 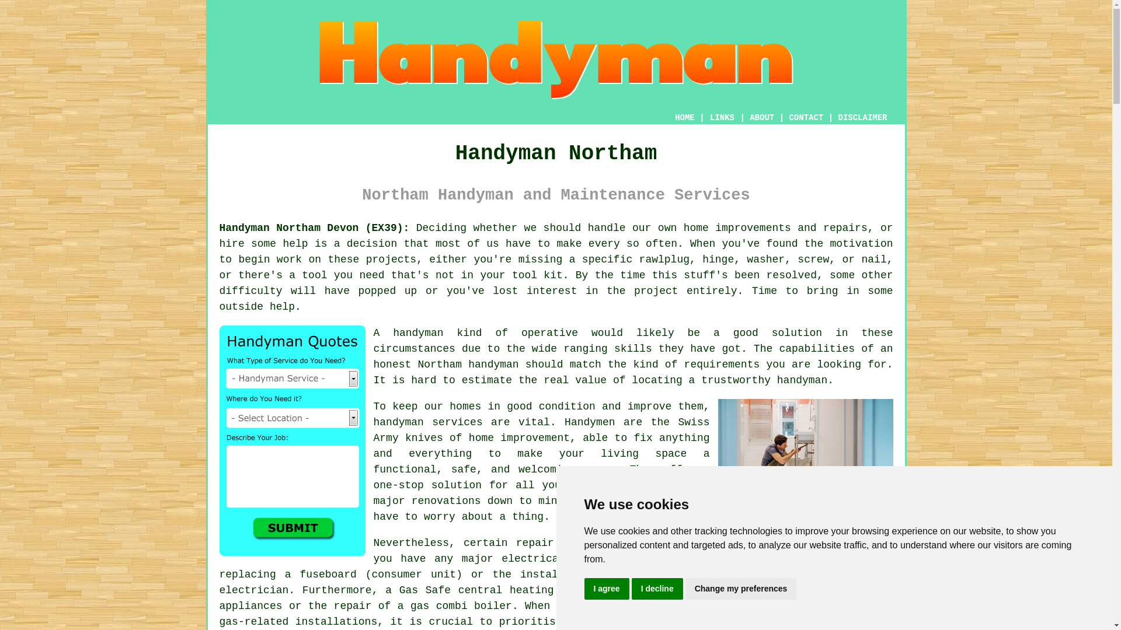 What do you see at coordinates (606, 589) in the screenshot?
I see `I agree` at bounding box center [606, 589].